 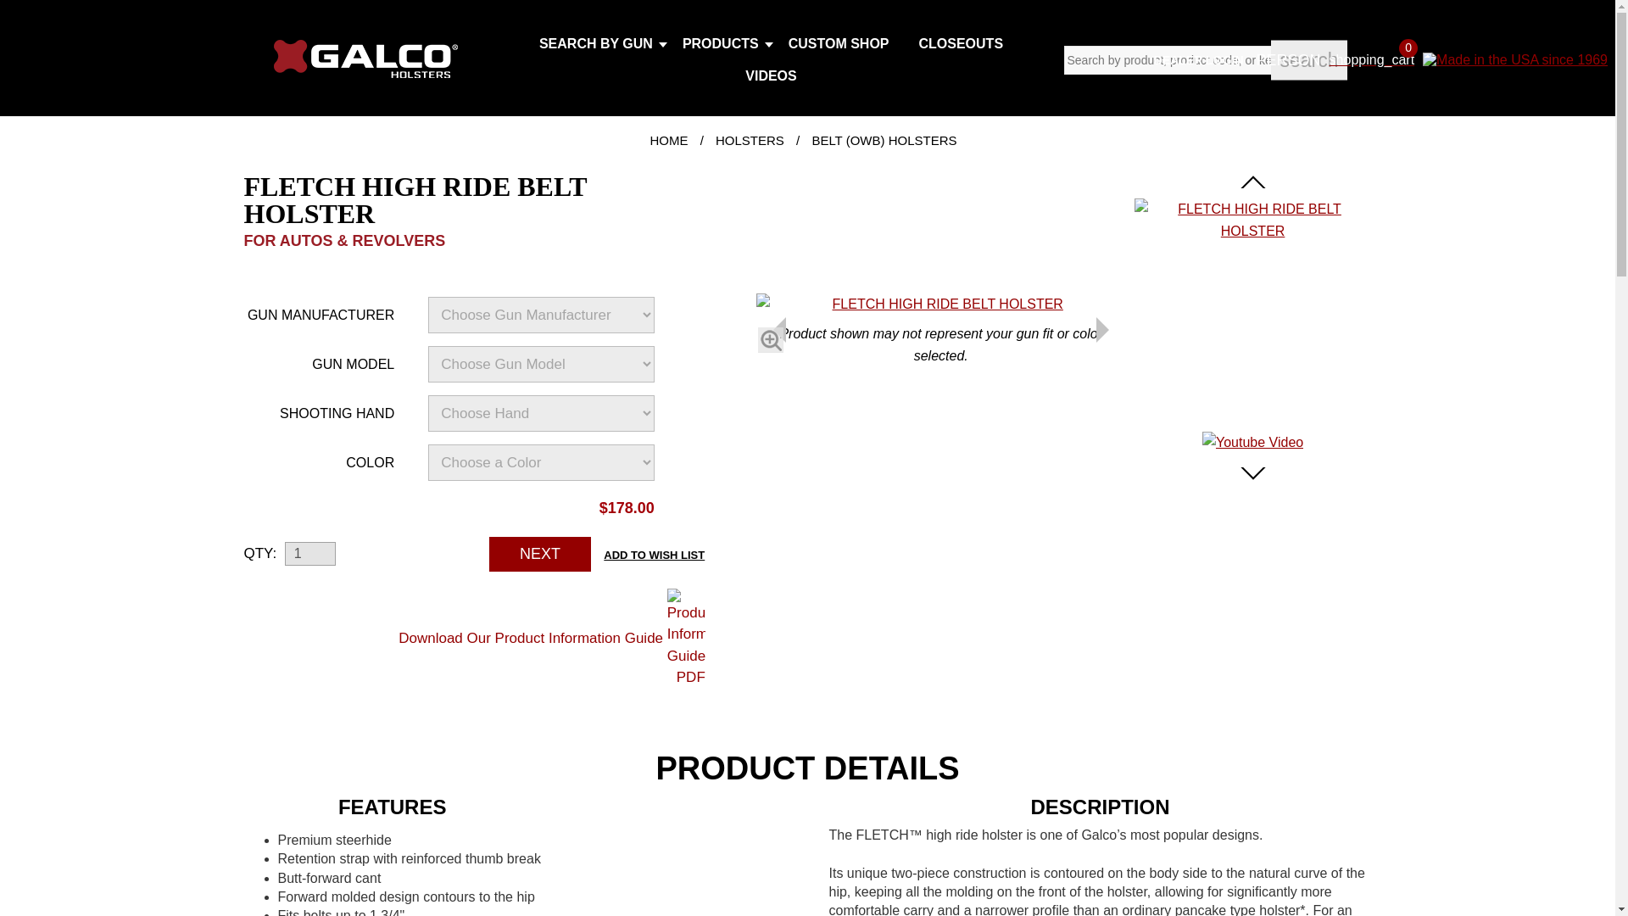 What do you see at coordinates (840, 44) in the screenshot?
I see `CUSTOM SHOP` at bounding box center [840, 44].